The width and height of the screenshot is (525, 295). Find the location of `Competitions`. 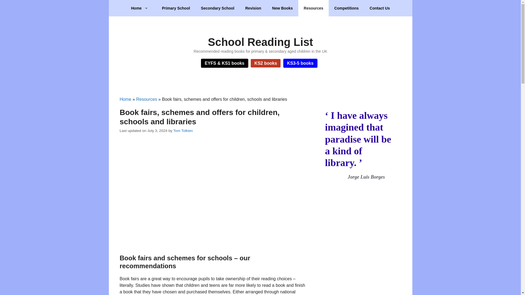

Competitions is located at coordinates (346, 8).